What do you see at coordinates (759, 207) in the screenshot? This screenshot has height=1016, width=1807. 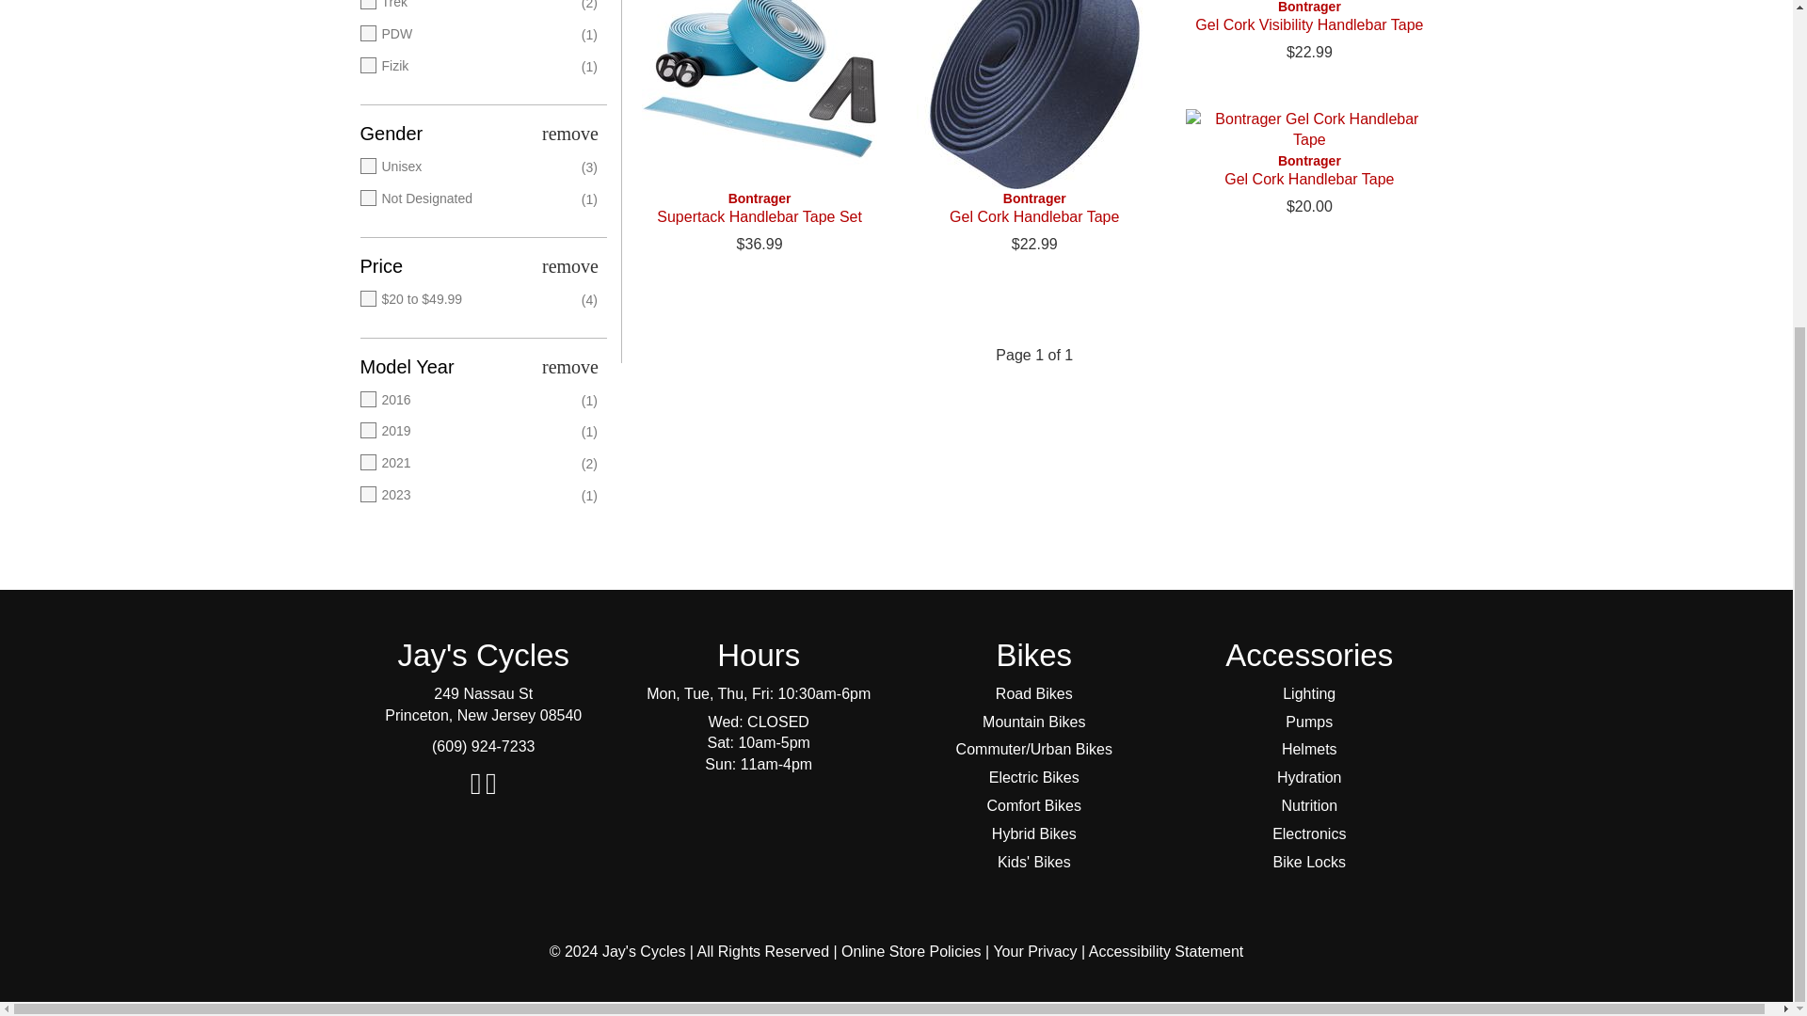 I see `Bontrager Supertack Handlebar Tape Set` at bounding box center [759, 207].